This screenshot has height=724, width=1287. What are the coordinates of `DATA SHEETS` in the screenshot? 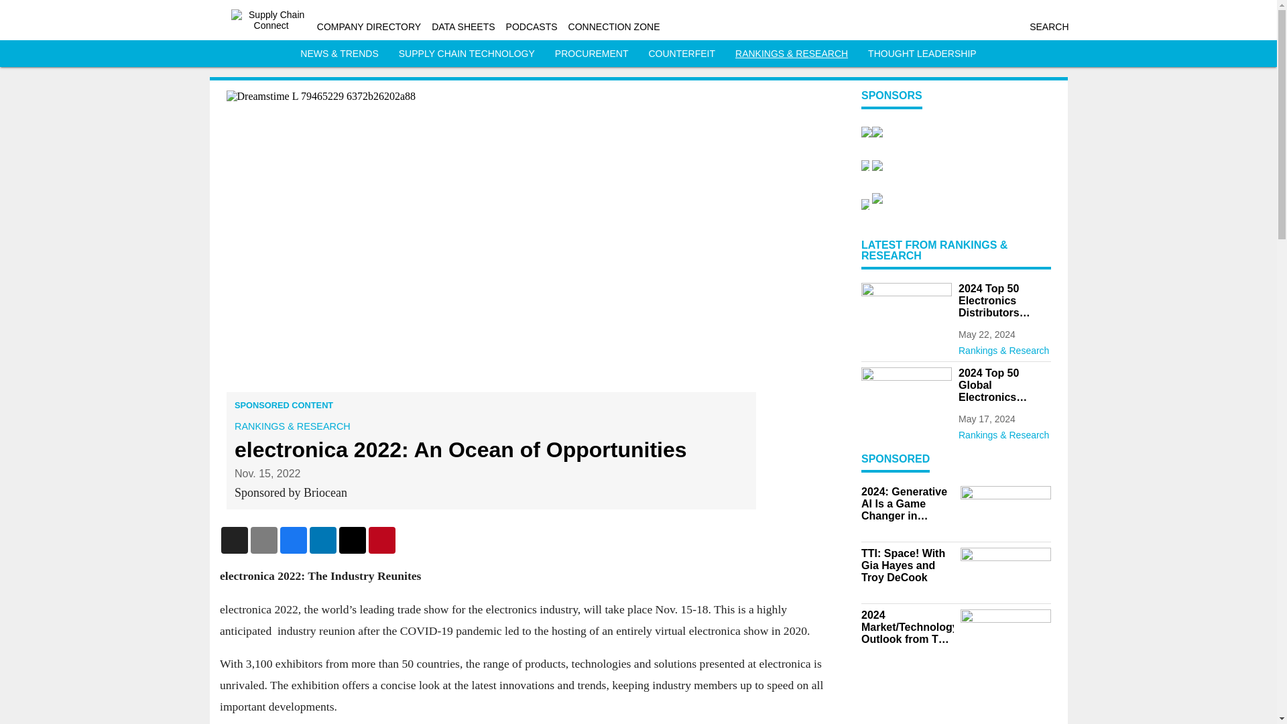 It's located at (463, 27).